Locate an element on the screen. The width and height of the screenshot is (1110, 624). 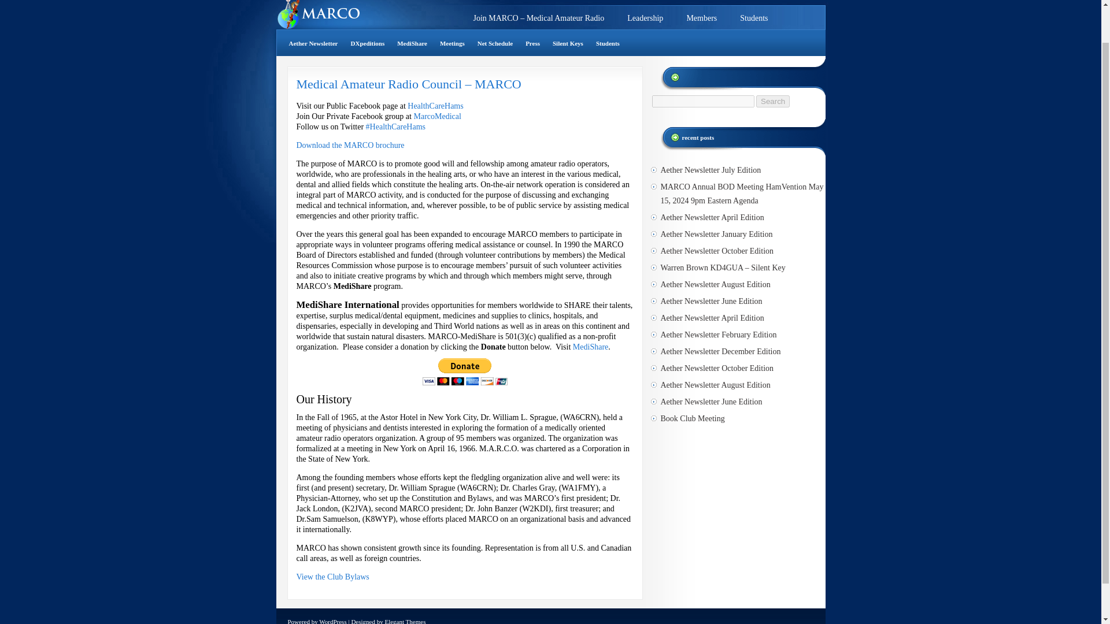
Net Schedule is located at coordinates (495, 43).